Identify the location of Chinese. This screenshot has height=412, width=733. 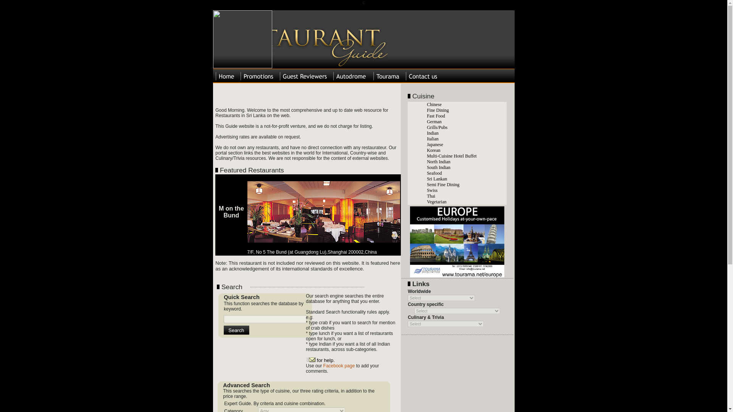
(432, 104).